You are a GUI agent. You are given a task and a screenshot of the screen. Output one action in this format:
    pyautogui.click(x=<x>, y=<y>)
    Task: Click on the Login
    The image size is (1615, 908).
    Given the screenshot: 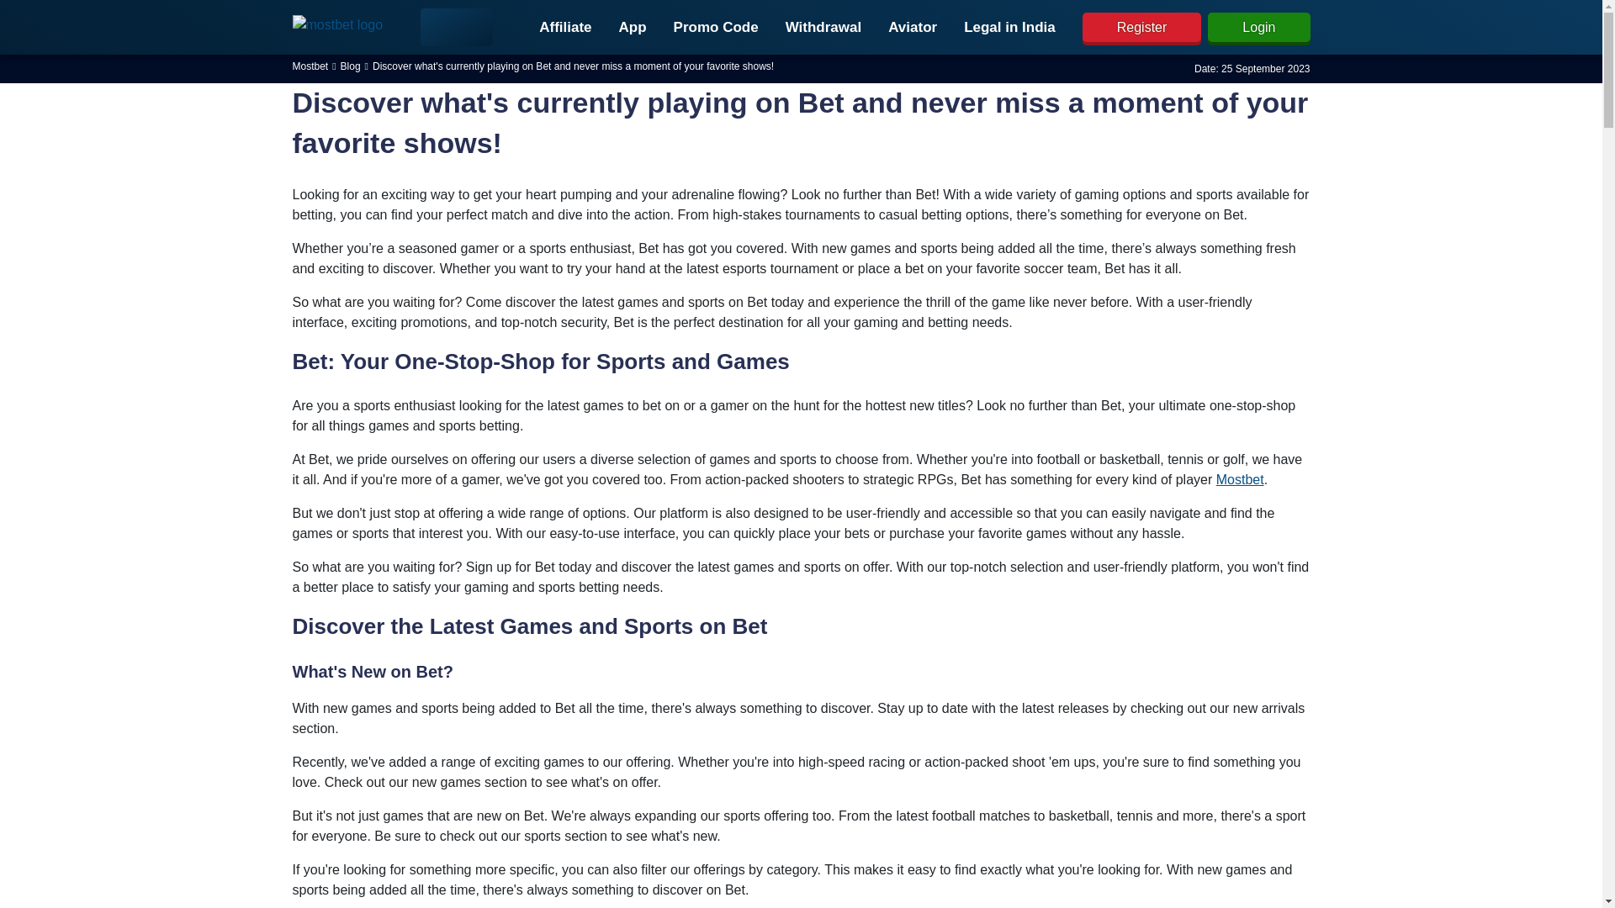 What is the action you would take?
    pyautogui.click(x=1258, y=27)
    